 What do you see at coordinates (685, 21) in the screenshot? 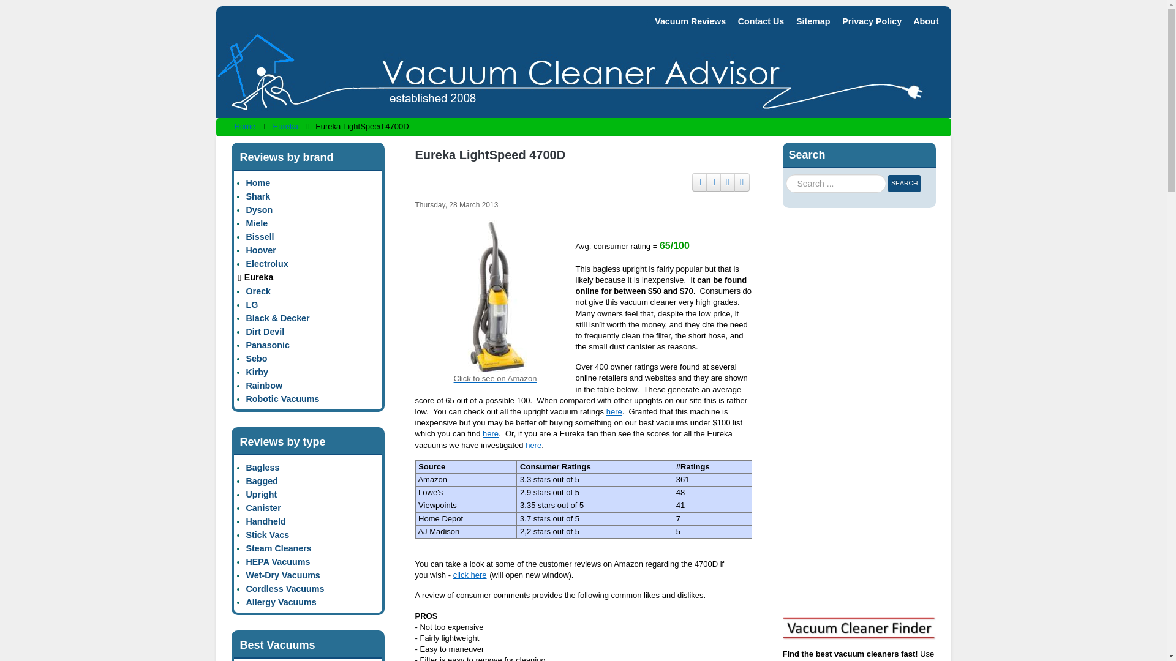
I see `Vacuum Reviews` at bounding box center [685, 21].